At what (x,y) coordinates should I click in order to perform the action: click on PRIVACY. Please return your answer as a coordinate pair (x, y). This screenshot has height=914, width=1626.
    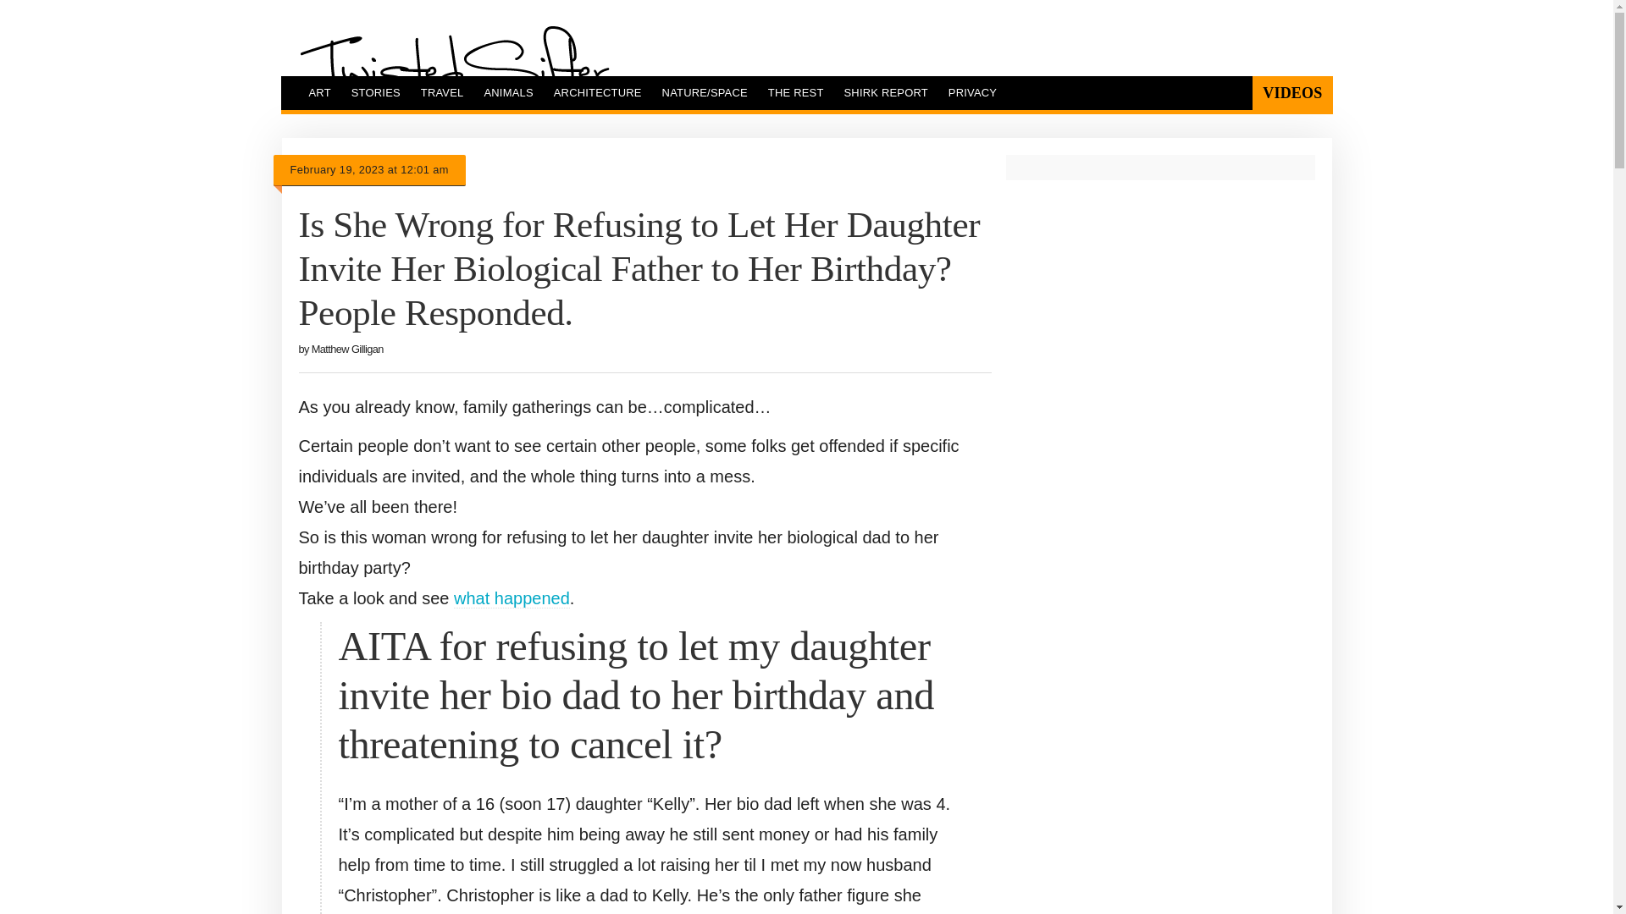
    Looking at the image, I should click on (972, 92).